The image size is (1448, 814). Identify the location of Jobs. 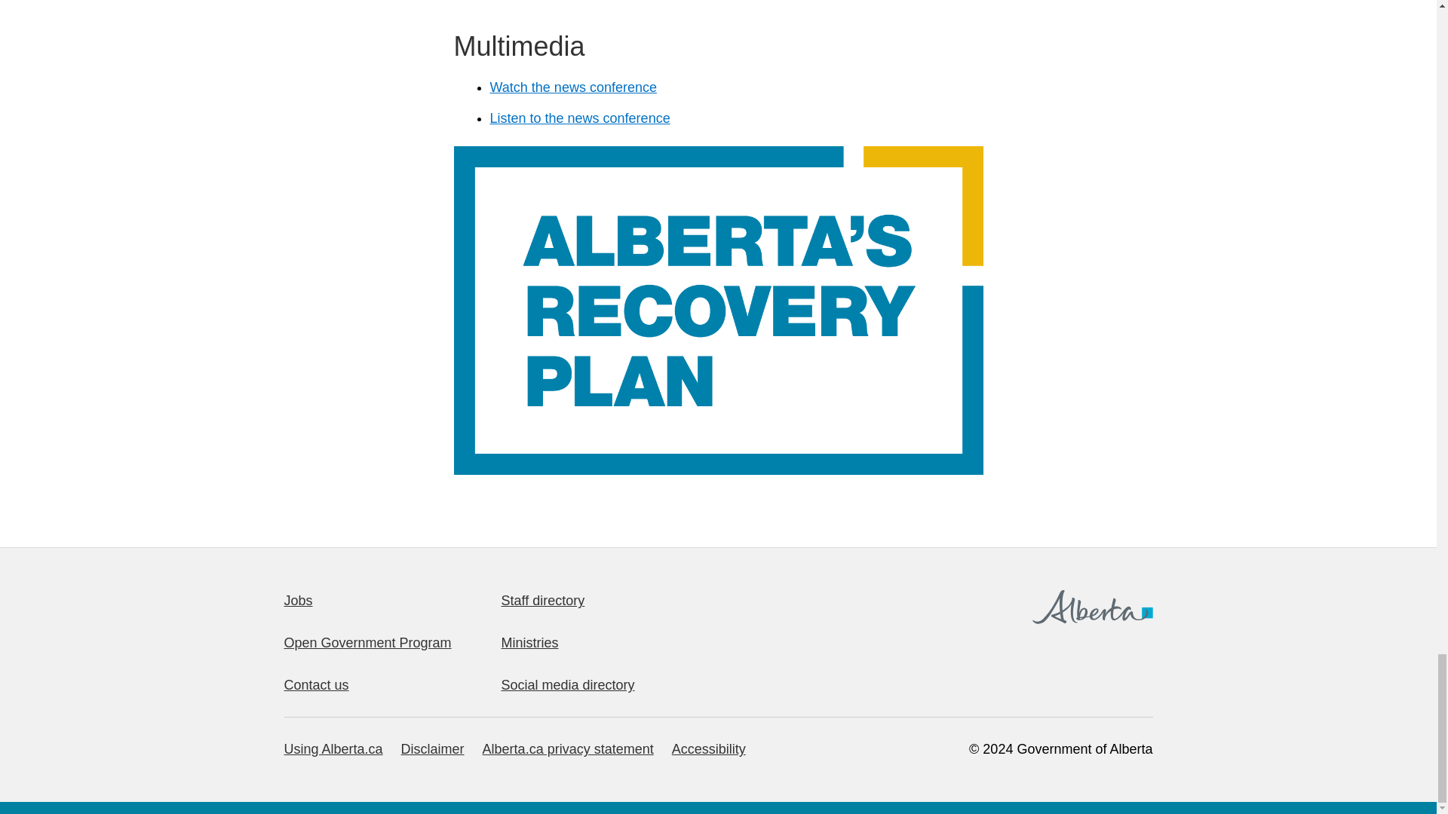
(298, 600).